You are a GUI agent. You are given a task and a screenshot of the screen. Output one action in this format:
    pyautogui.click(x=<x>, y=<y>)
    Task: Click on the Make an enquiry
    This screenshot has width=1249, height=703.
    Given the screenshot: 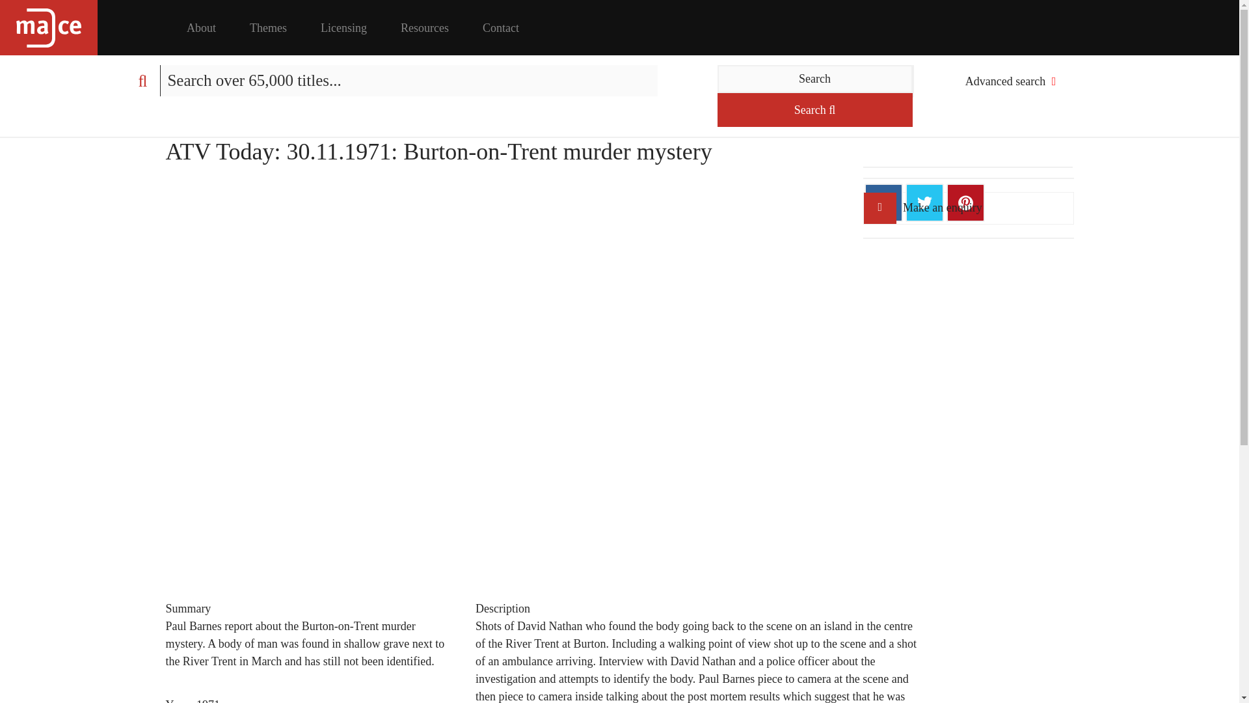 What is the action you would take?
    pyautogui.click(x=968, y=208)
    